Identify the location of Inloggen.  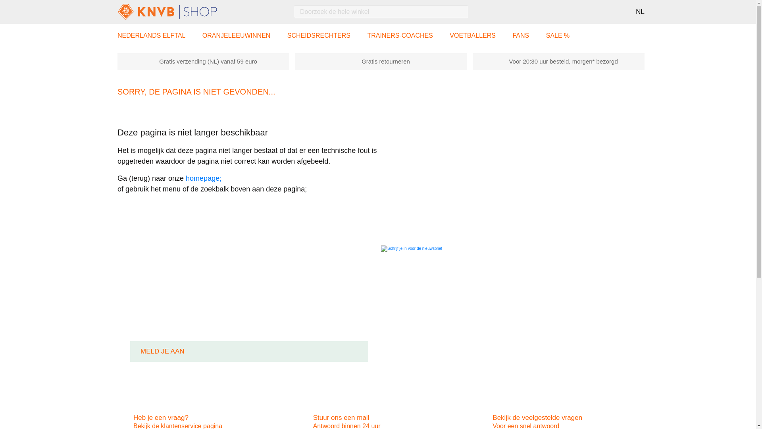
(591, 12).